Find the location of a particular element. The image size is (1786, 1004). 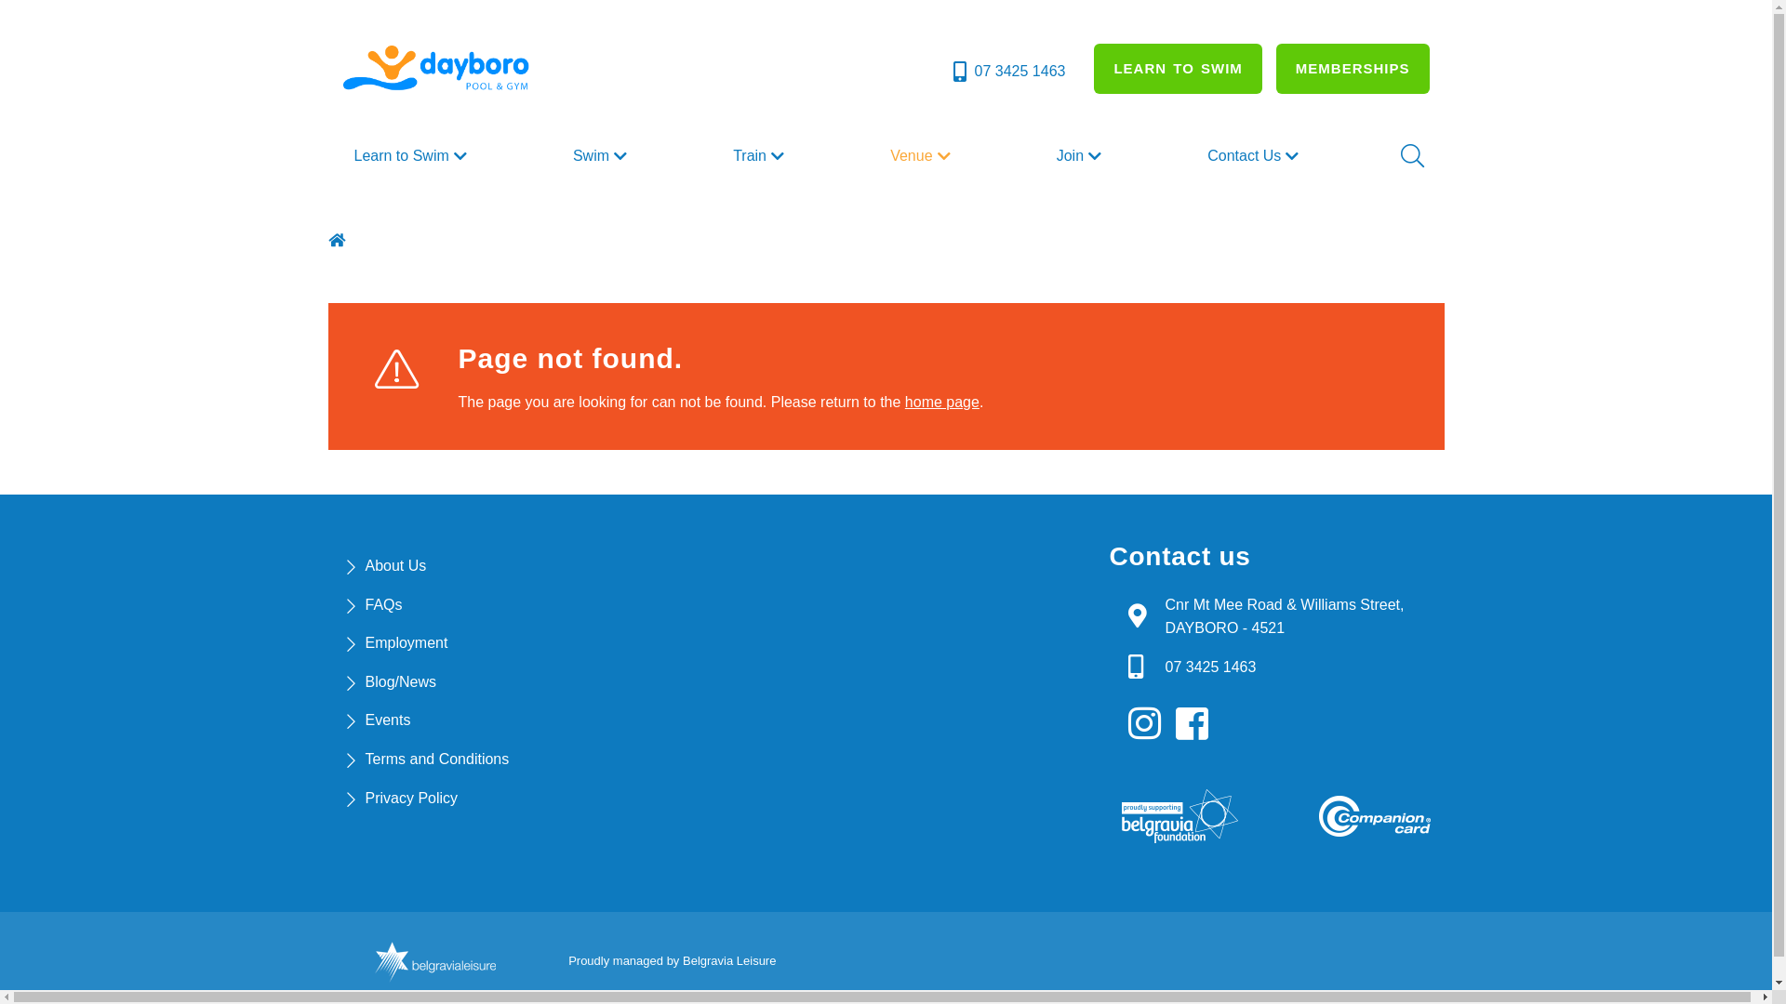

About Us is located at coordinates (395, 565).